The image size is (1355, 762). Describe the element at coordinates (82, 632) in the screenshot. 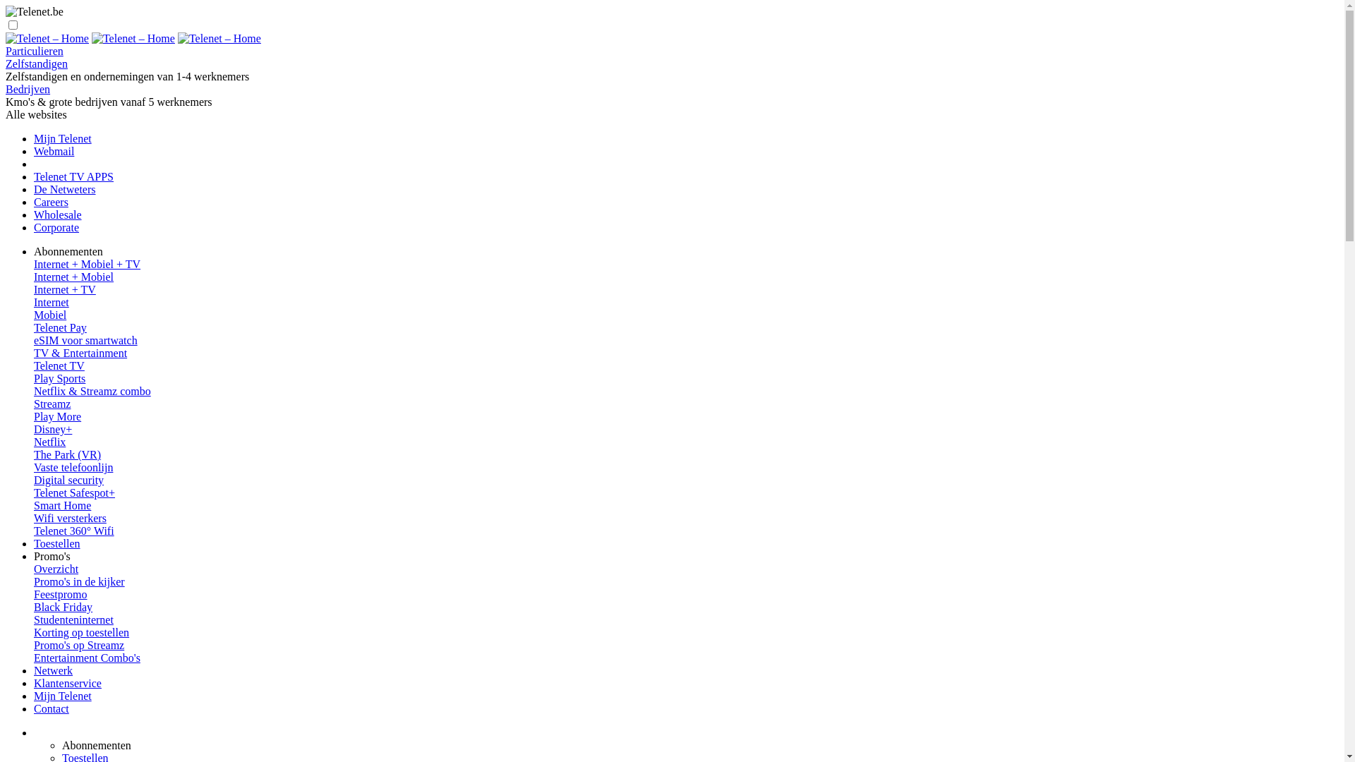

I see `Korting op toestellen` at that location.